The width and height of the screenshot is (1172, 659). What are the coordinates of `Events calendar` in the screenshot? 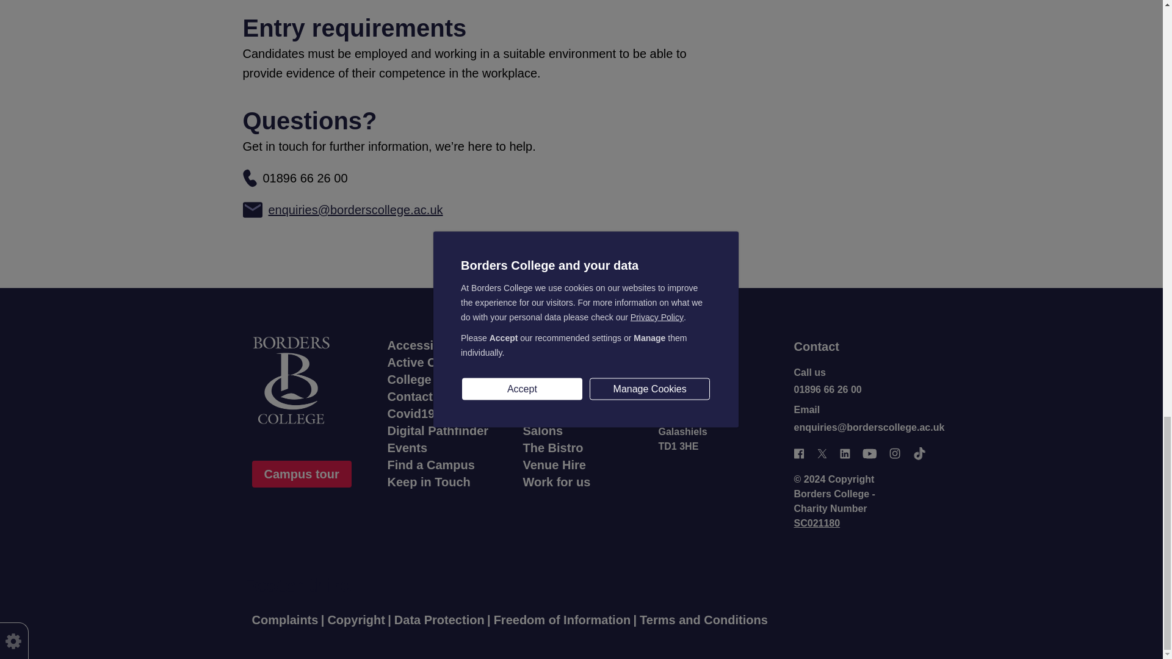 It's located at (407, 448).